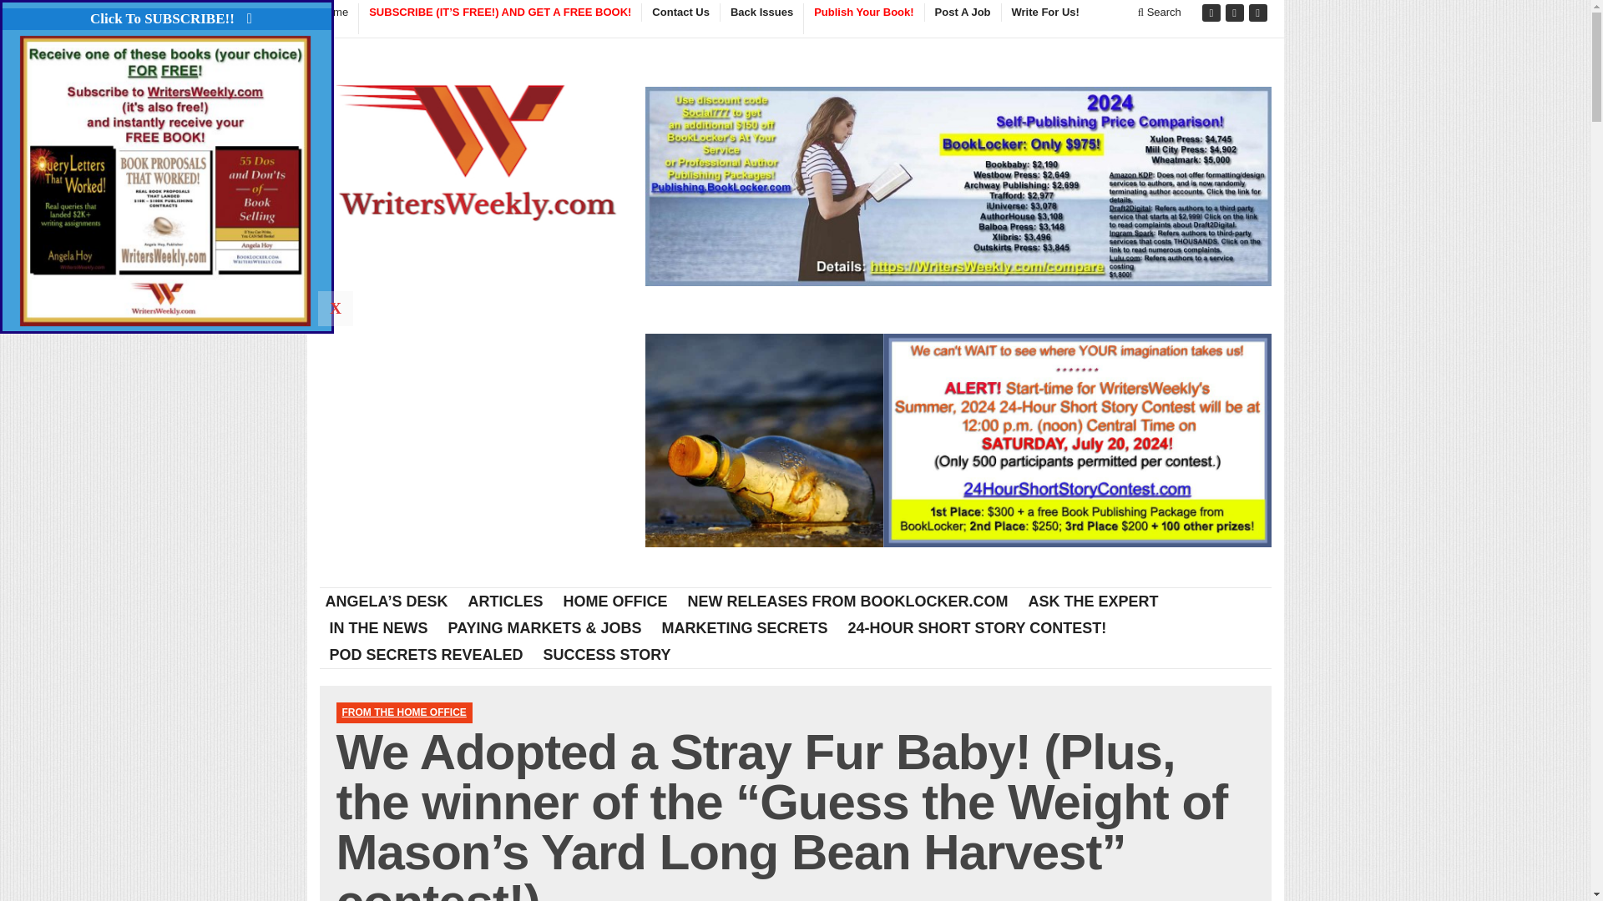 This screenshot has height=901, width=1603. Describe the element at coordinates (378, 627) in the screenshot. I see `IN THE NEWS` at that location.